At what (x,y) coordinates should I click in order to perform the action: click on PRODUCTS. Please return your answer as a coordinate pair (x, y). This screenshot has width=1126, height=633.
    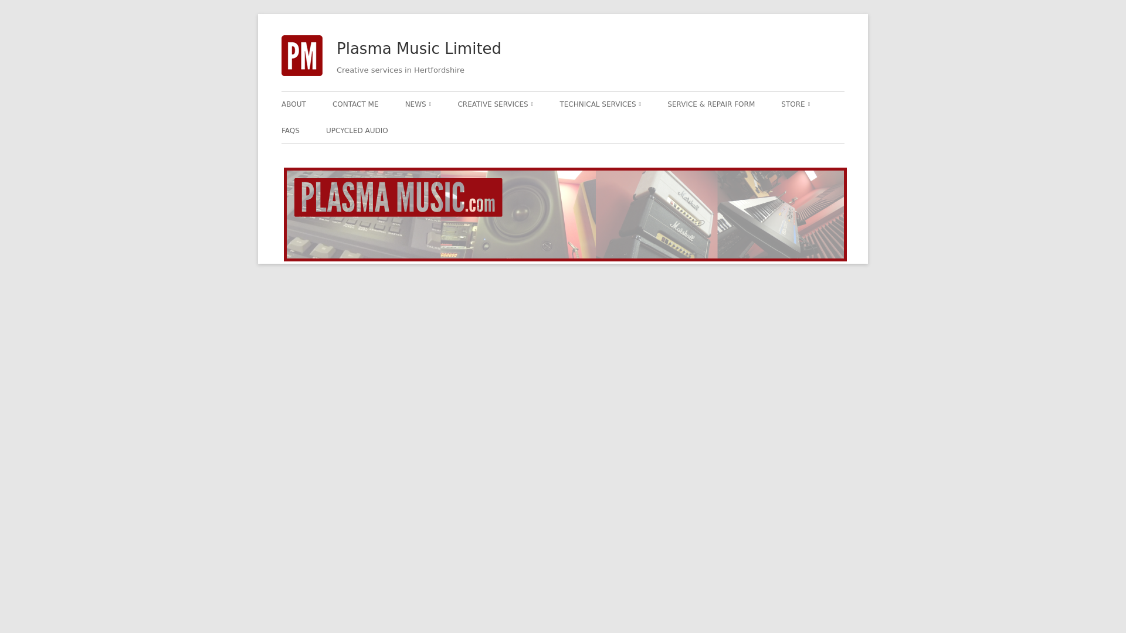
    Looking at the image, I should click on (848, 129).